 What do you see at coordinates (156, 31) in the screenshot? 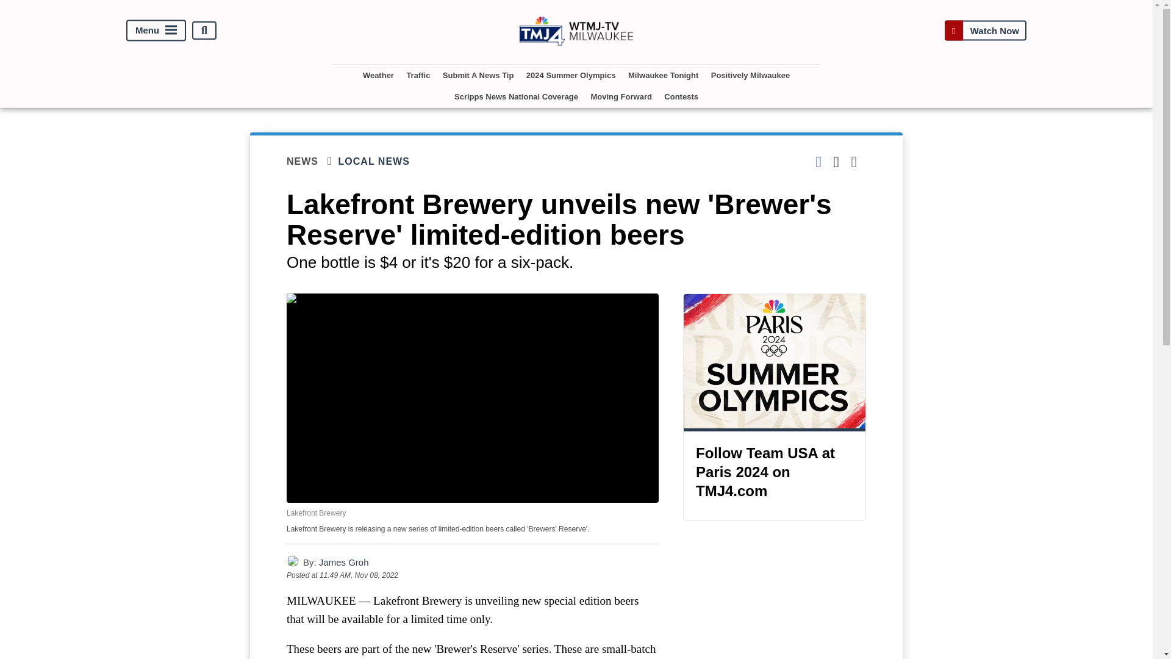
I see `Menu` at bounding box center [156, 31].